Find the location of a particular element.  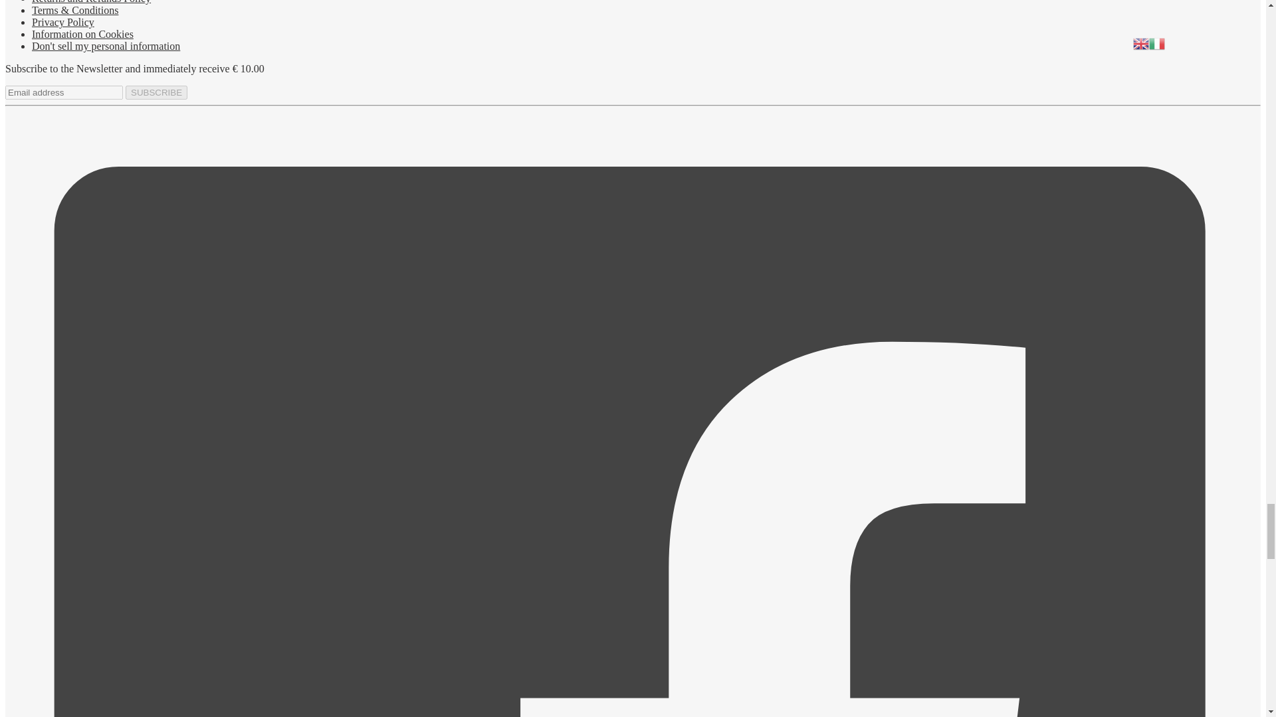

Returns and Refunds Policy is located at coordinates (91, 2).